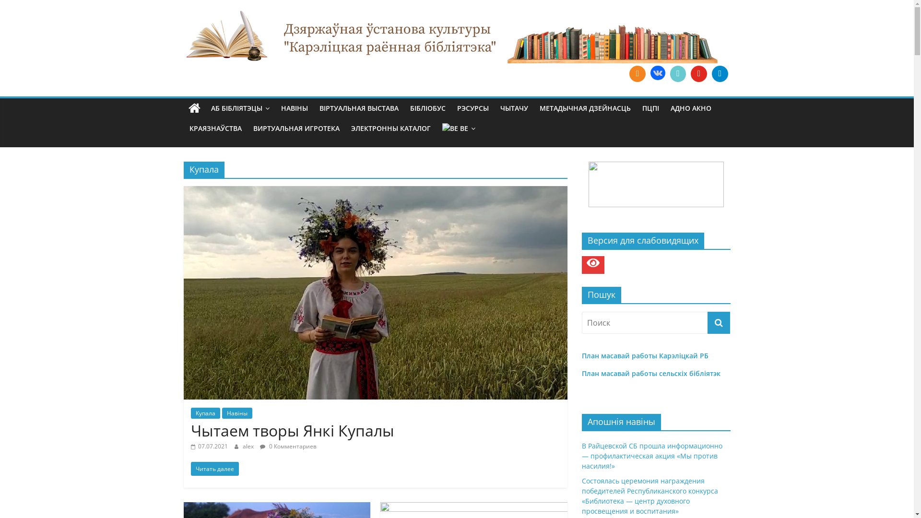  Describe the element at coordinates (638, 74) in the screenshot. I see `Odnoklassniki` at that location.